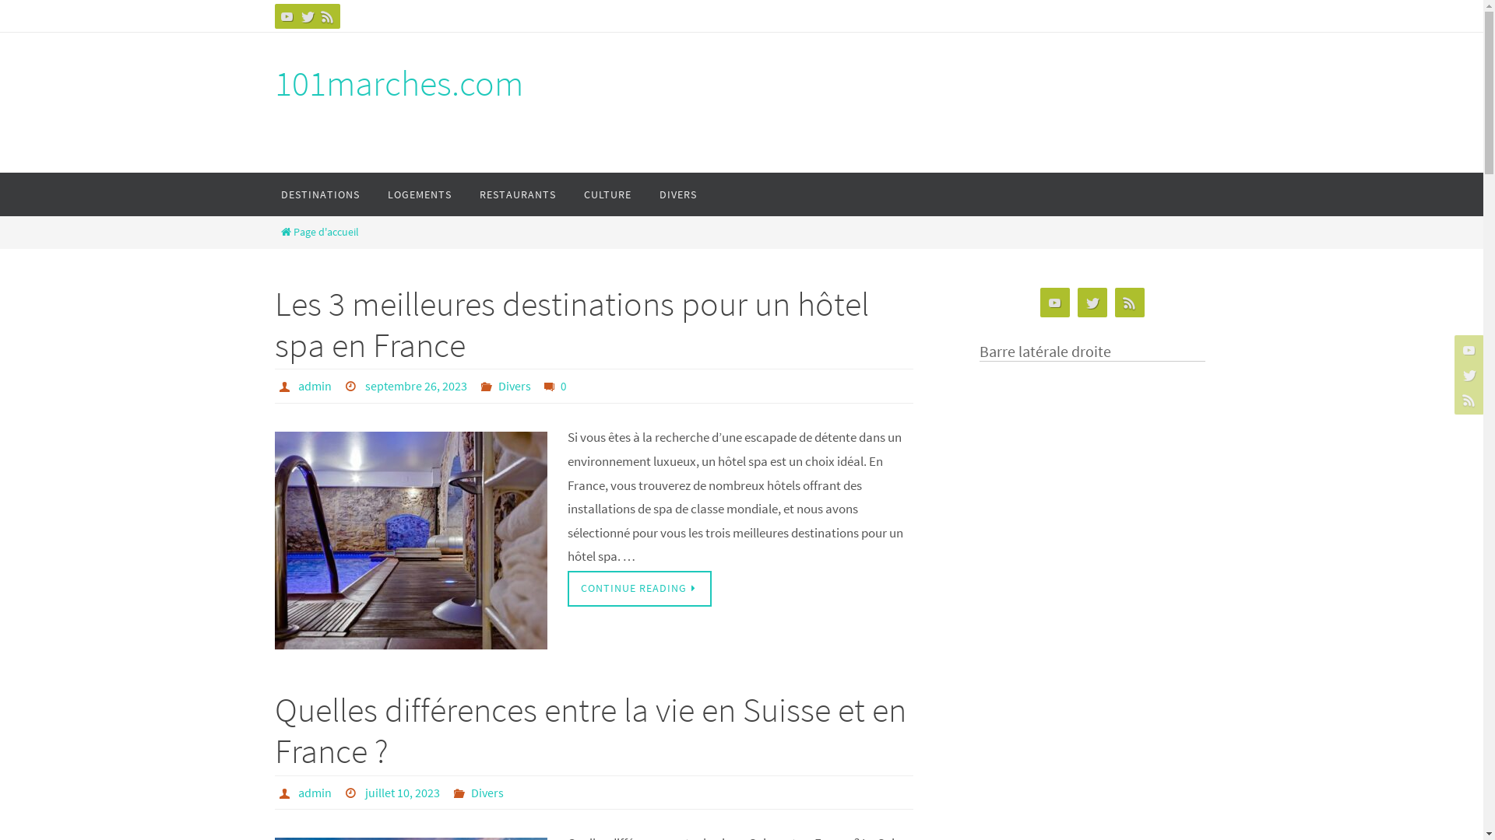 This screenshot has height=840, width=1495. Describe the element at coordinates (515, 386) in the screenshot. I see `Divers` at that location.